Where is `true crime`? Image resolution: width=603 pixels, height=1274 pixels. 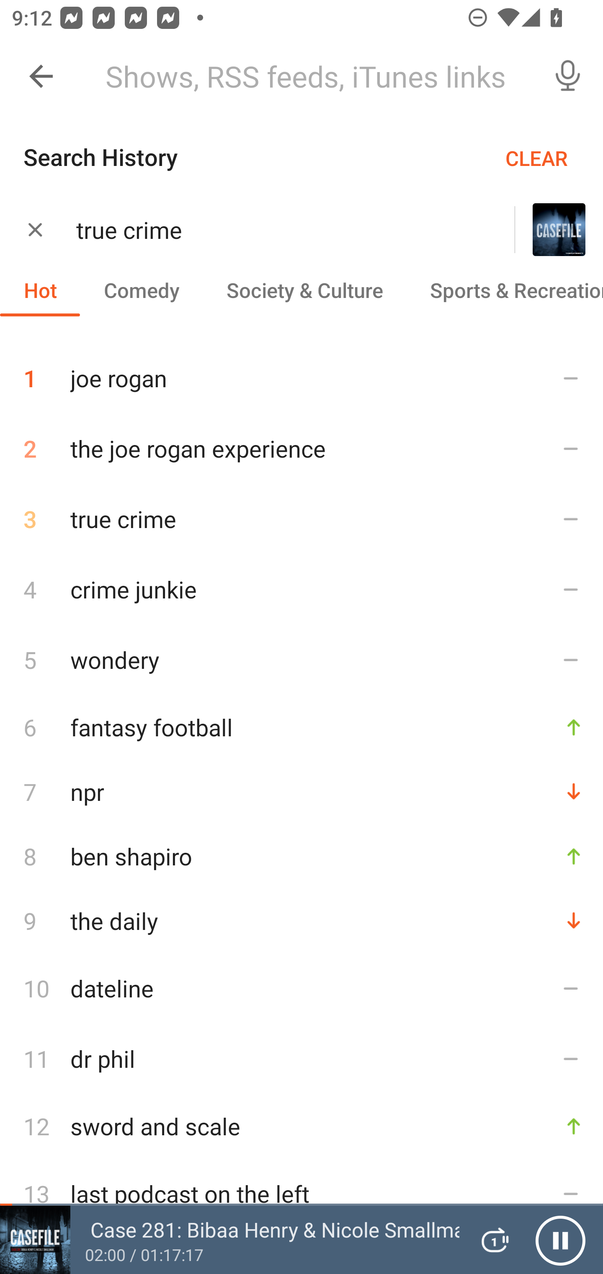 true crime is located at coordinates (275, 230).